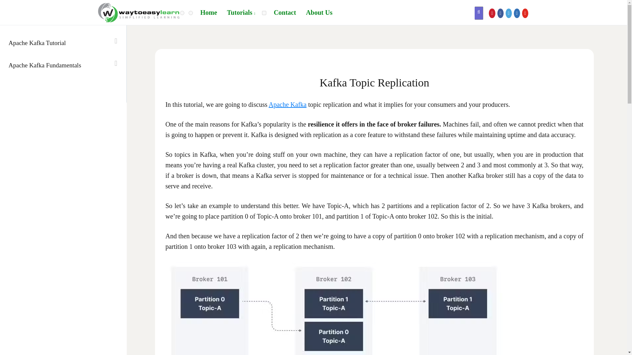 The image size is (632, 355). What do you see at coordinates (285, 12) in the screenshot?
I see `Contact` at bounding box center [285, 12].